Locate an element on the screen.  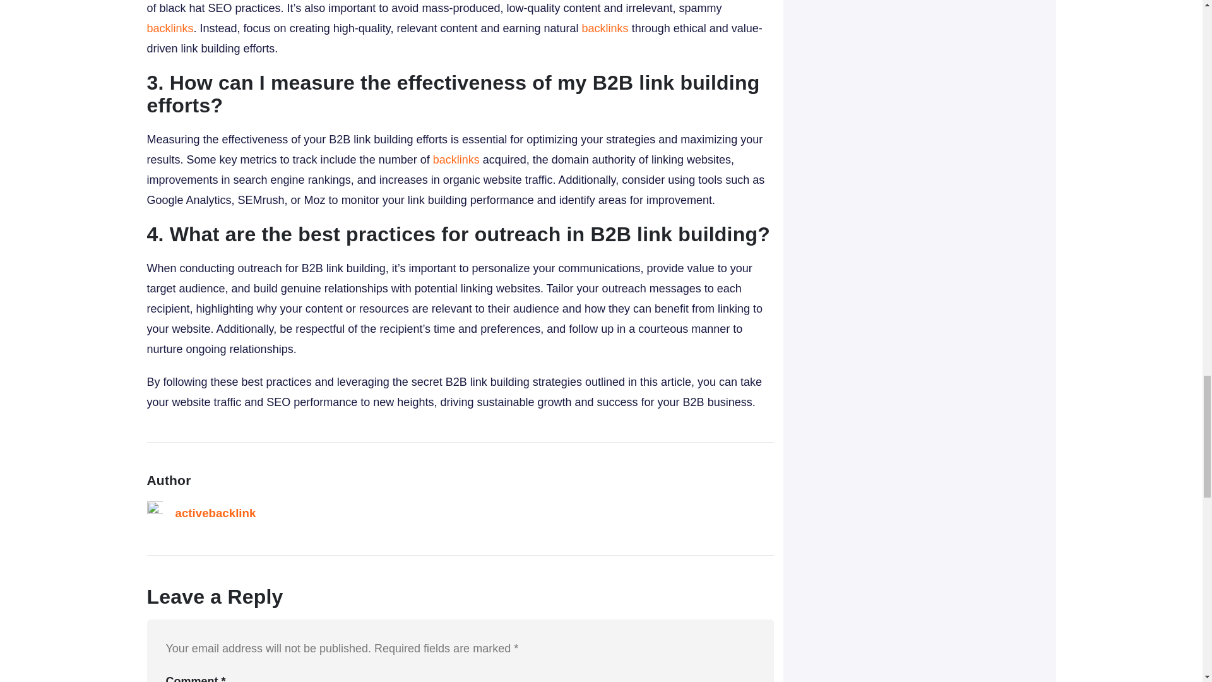
Posts by activebacklink is located at coordinates (216, 513).